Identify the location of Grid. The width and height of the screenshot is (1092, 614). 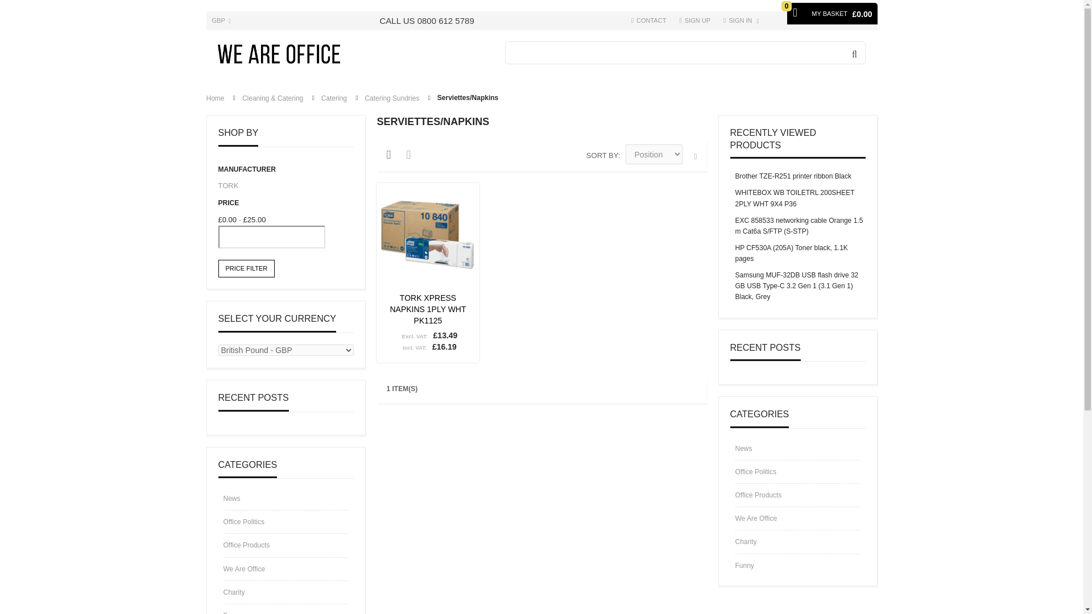
(395, 157).